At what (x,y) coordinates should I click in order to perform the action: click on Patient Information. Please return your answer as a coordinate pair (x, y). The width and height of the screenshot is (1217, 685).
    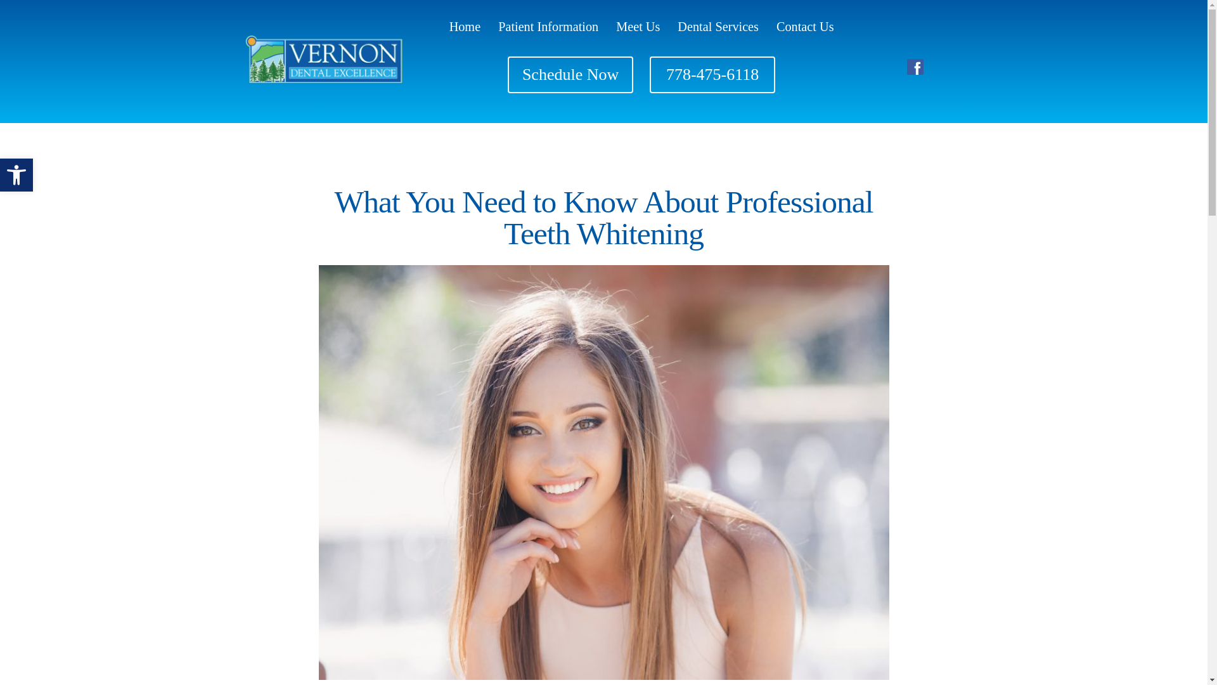
    Looking at the image, I should click on (638, 27).